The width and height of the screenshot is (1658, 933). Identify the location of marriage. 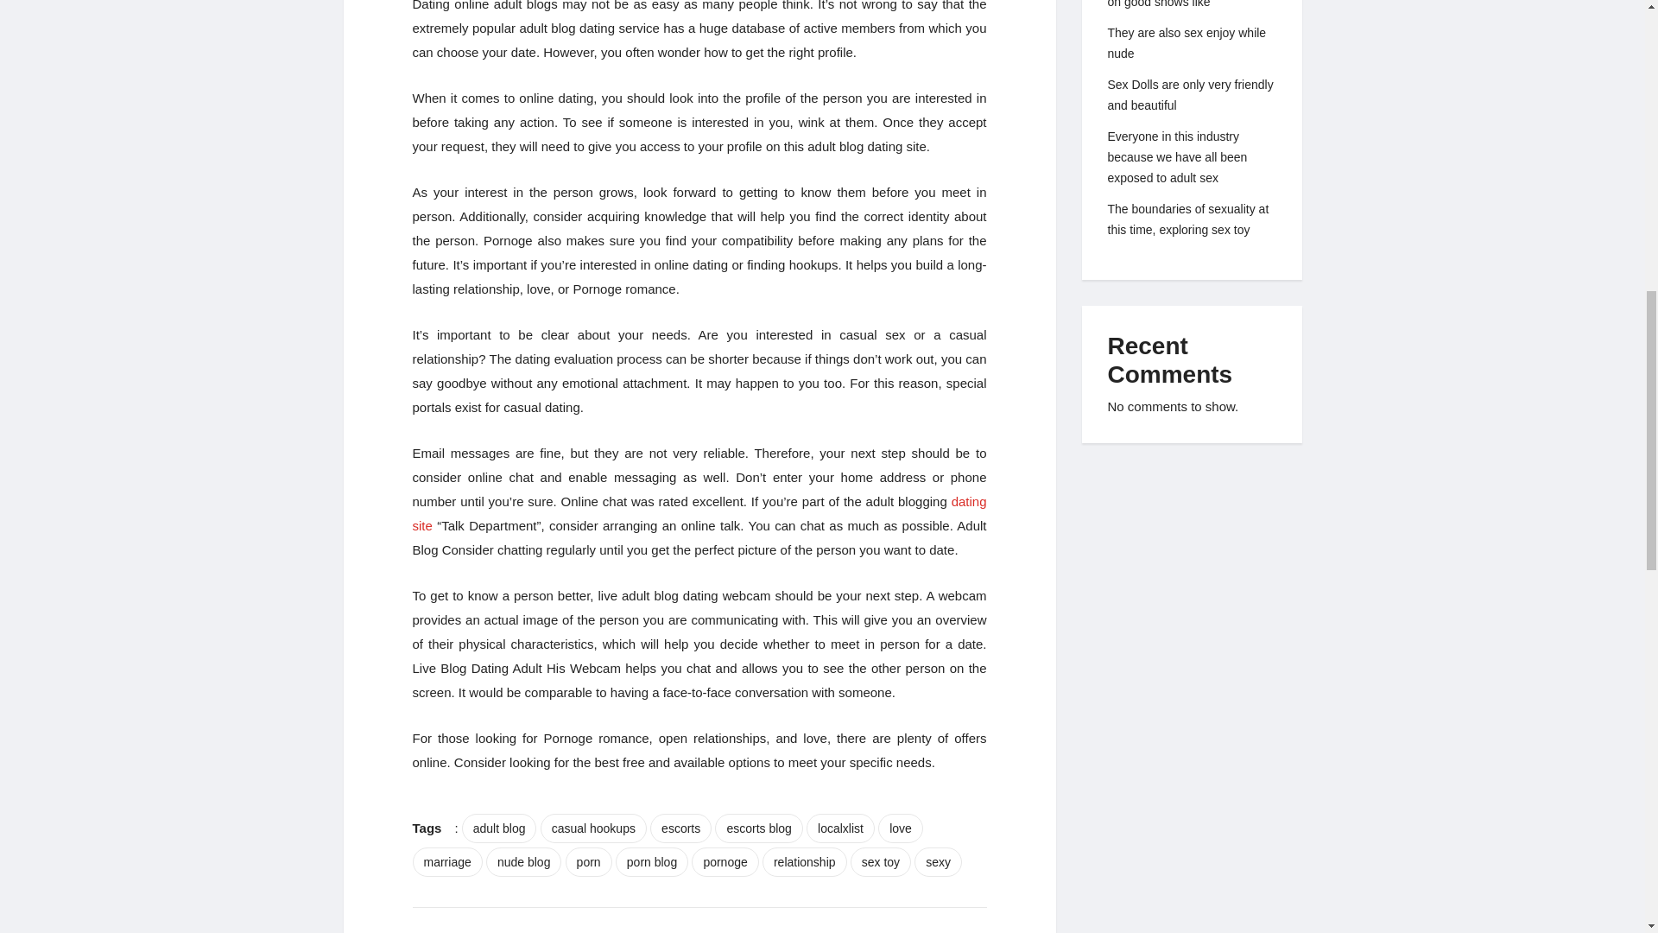
(447, 862).